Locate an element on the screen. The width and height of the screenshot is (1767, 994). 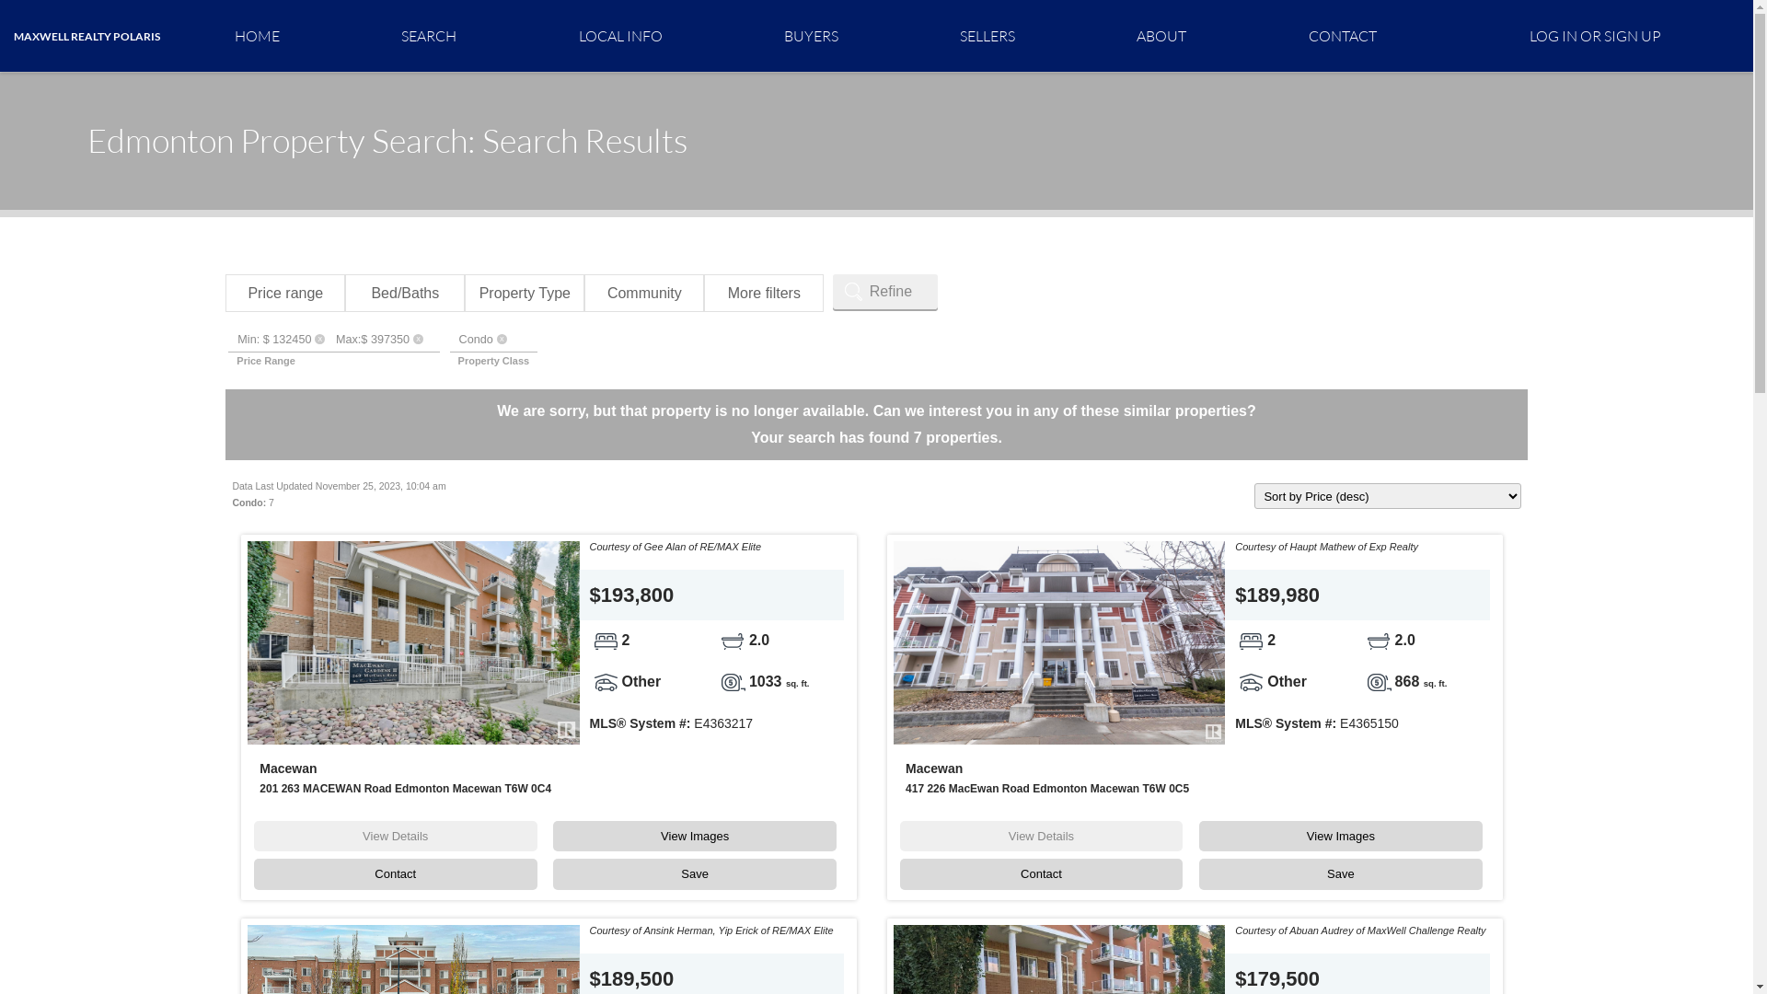
SEARCH is located at coordinates (429, 35).